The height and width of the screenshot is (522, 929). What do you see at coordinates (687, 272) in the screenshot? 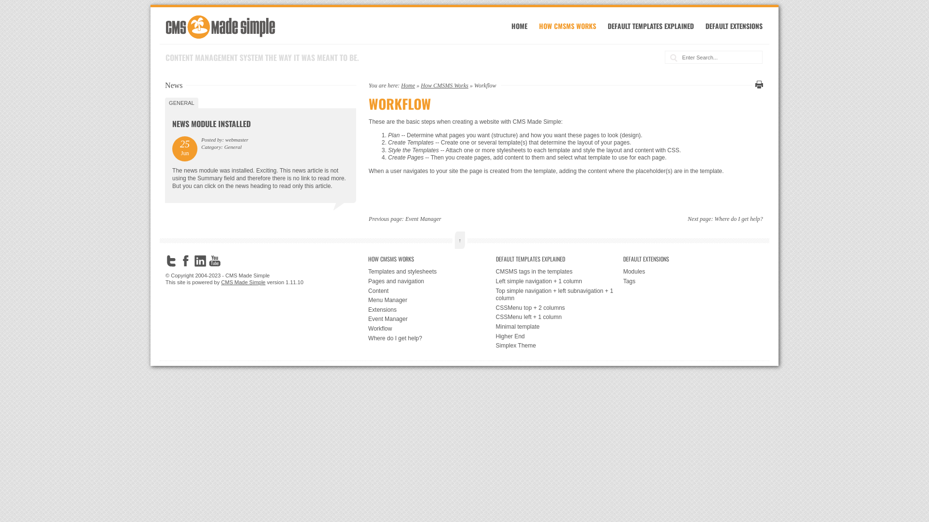
I see `Modules` at bounding box center [687, 272].